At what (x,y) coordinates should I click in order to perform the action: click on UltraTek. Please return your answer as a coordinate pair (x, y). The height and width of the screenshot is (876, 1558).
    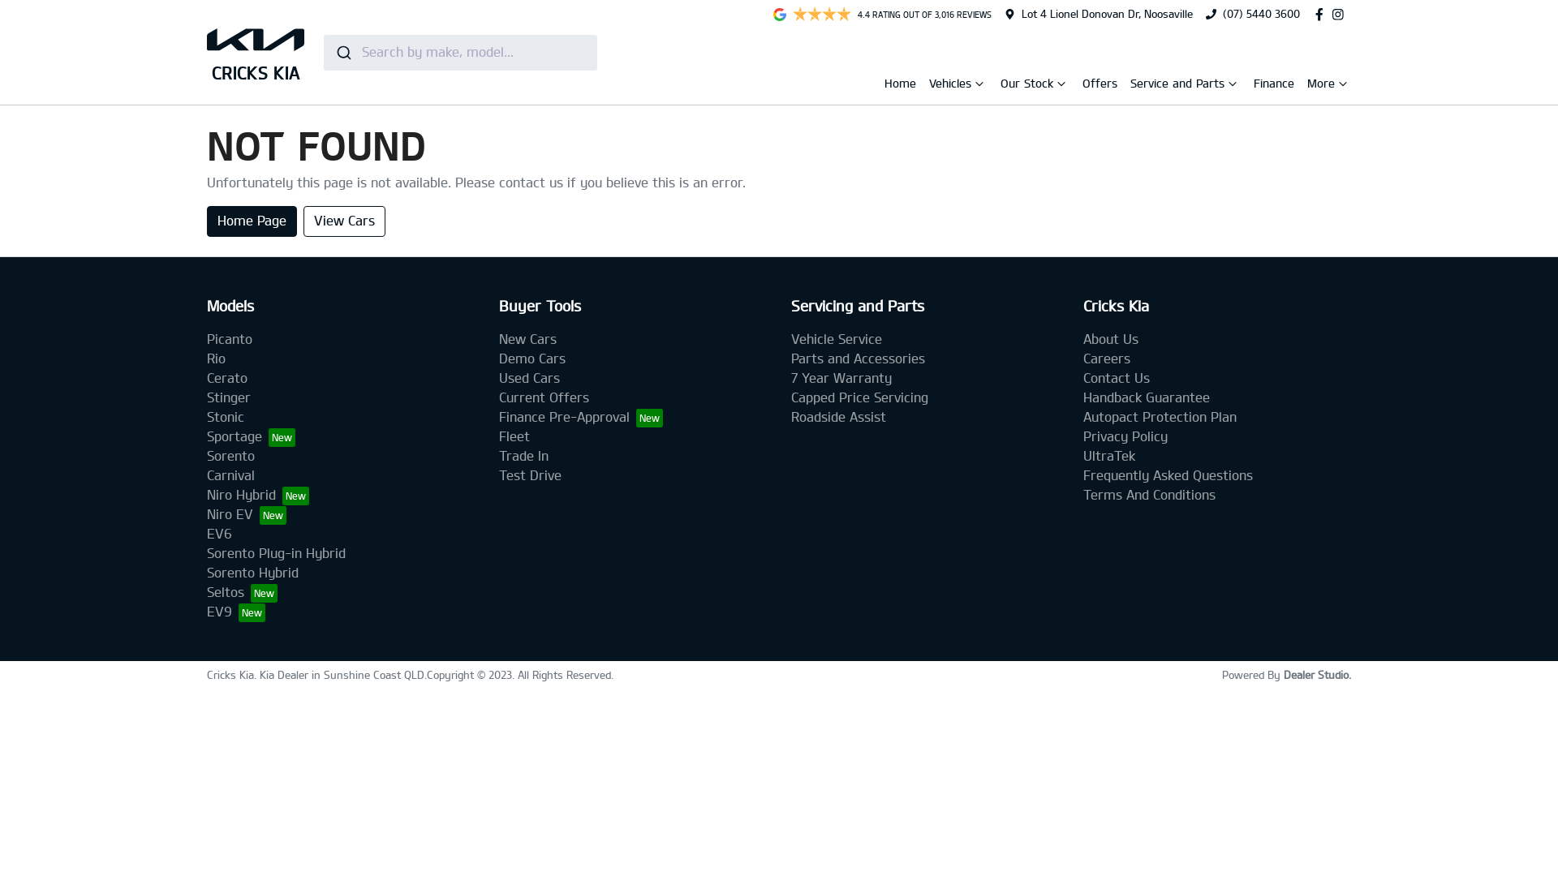
    Looking at the image, I should click on (1109, 456).